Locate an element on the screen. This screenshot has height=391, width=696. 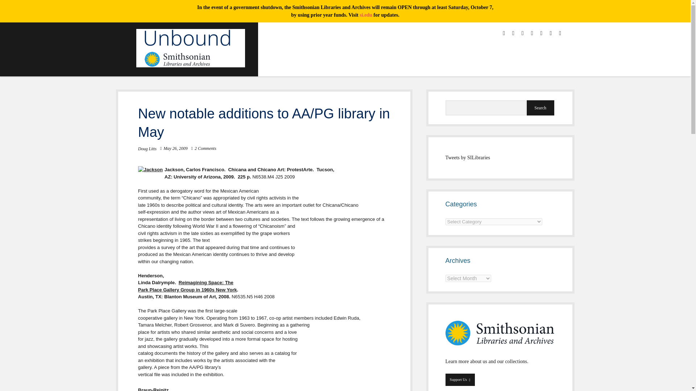
Doug Litts is located at coordinates (147, 148).